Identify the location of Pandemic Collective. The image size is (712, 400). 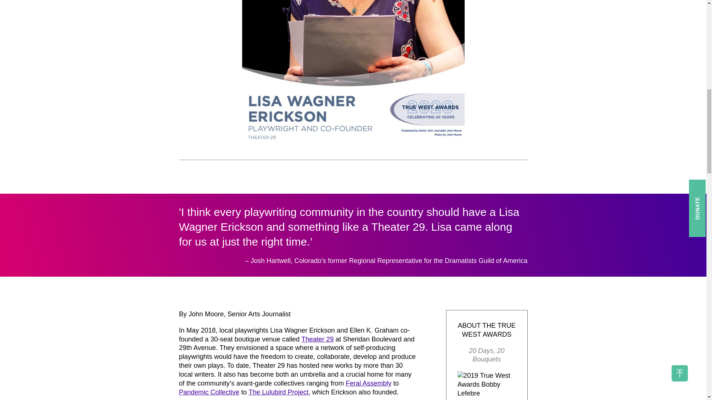
(209, 392).